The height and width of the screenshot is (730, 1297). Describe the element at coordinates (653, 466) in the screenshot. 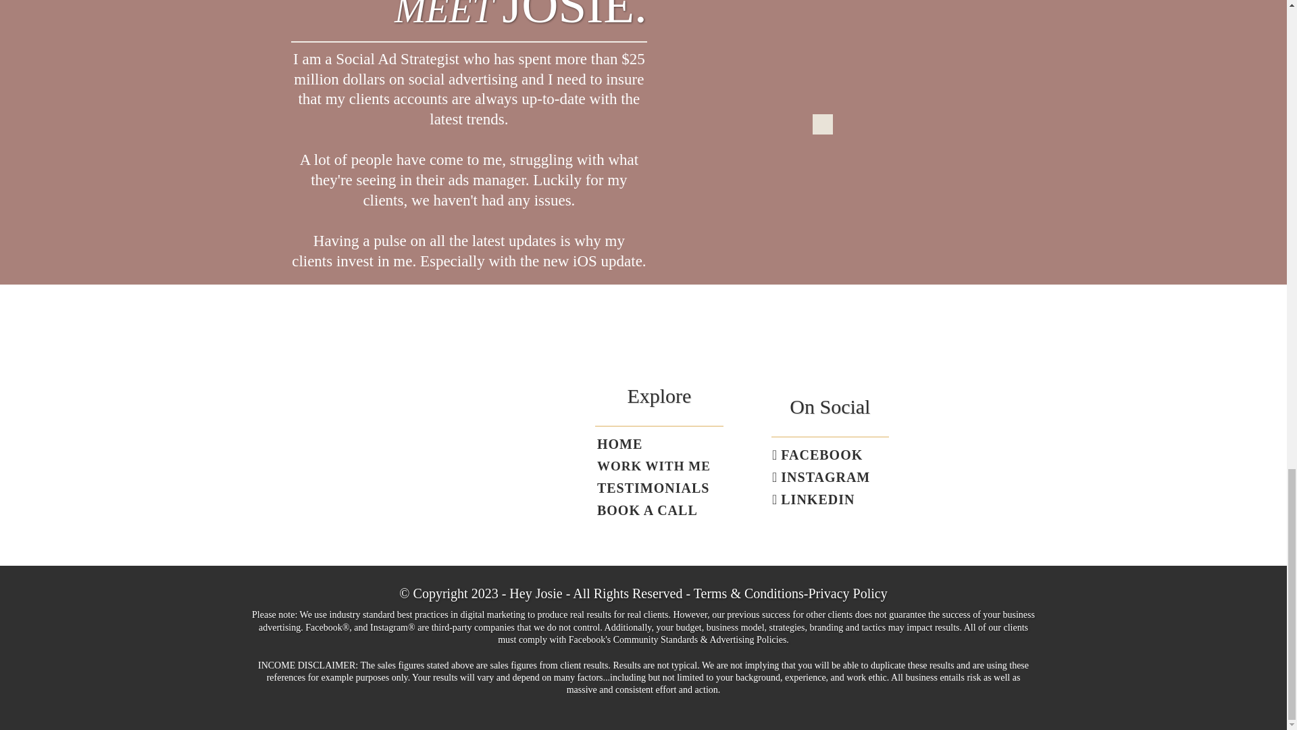

I see `WORK WITH ME` at that location.